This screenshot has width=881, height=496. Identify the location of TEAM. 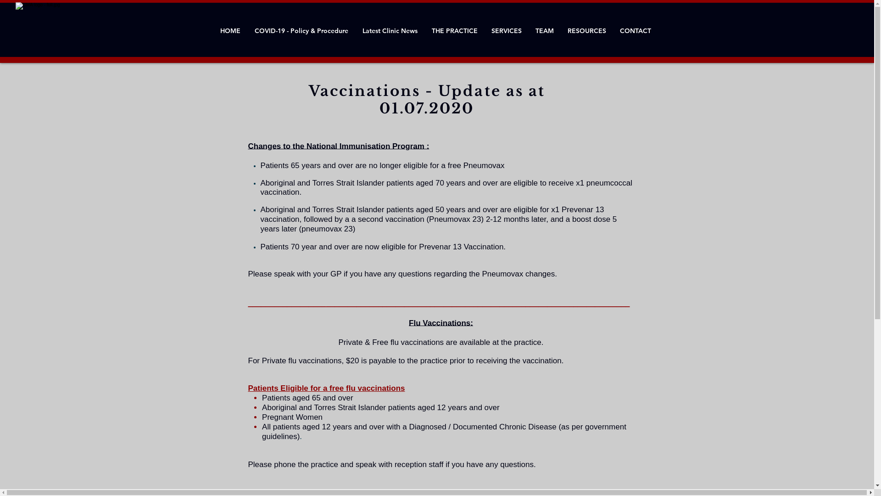
(545, 31).